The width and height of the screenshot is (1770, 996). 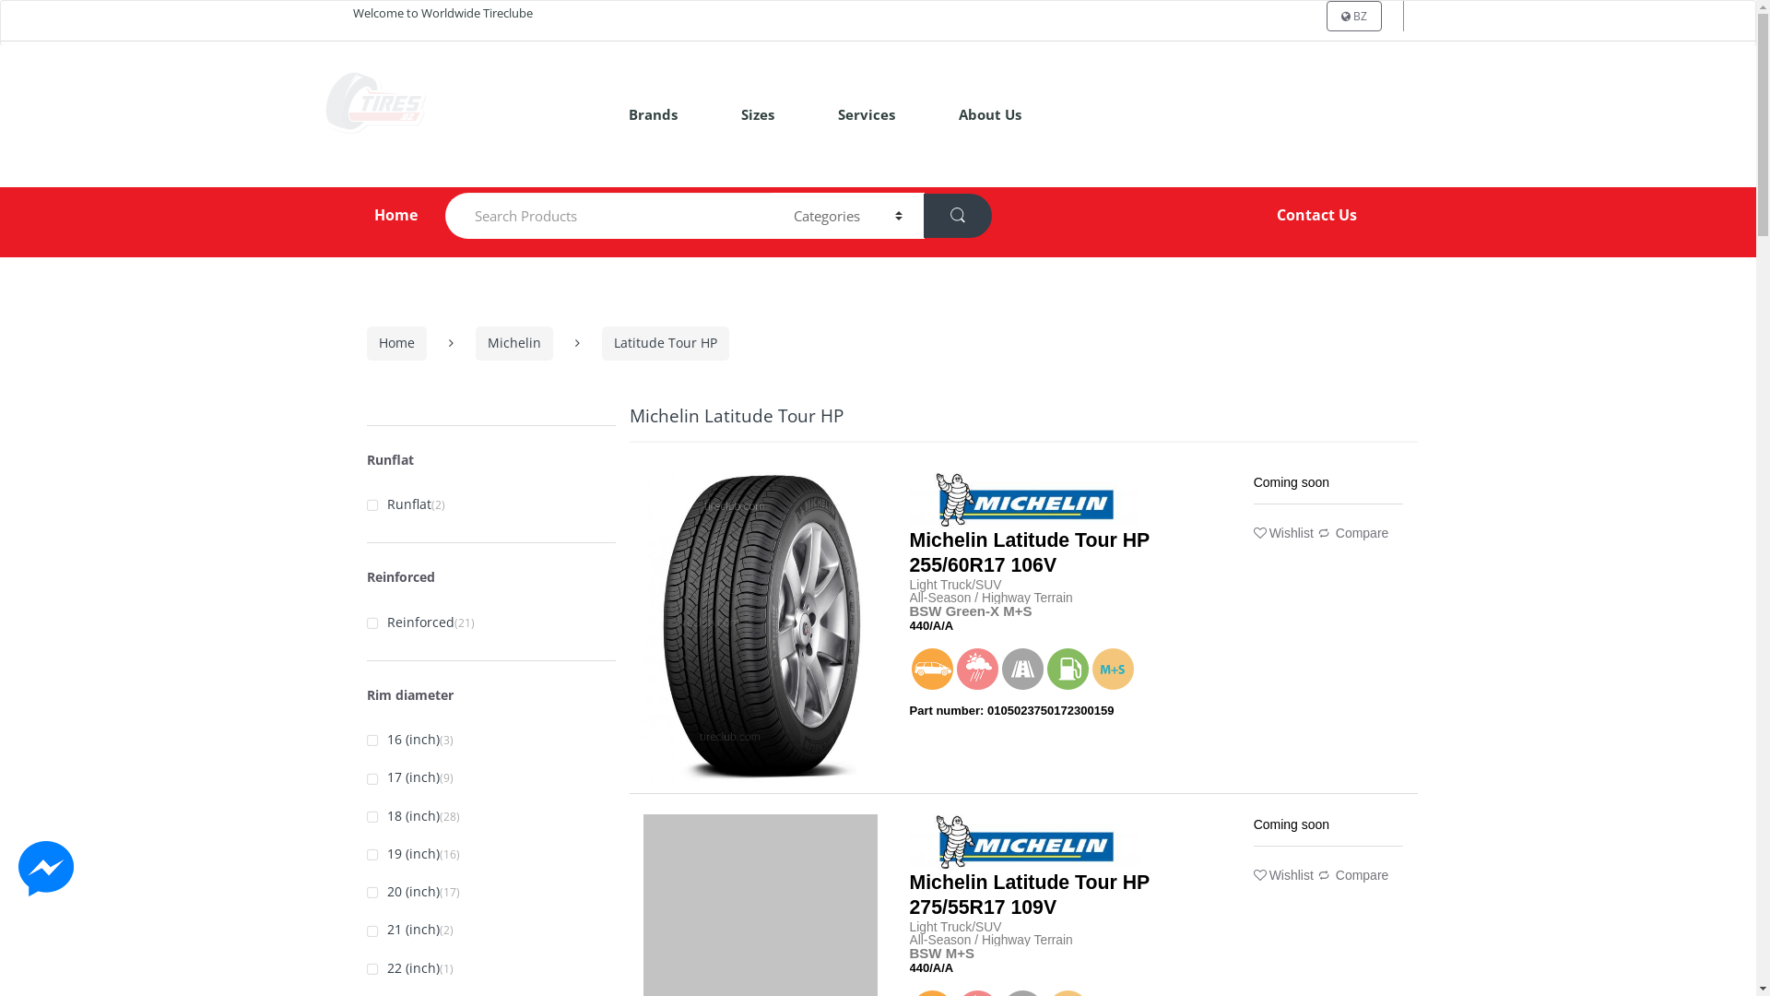 What do you see at coordinates (758, 114) in the screenshot?
I see `Sizes` at bounding box center [758, 114].